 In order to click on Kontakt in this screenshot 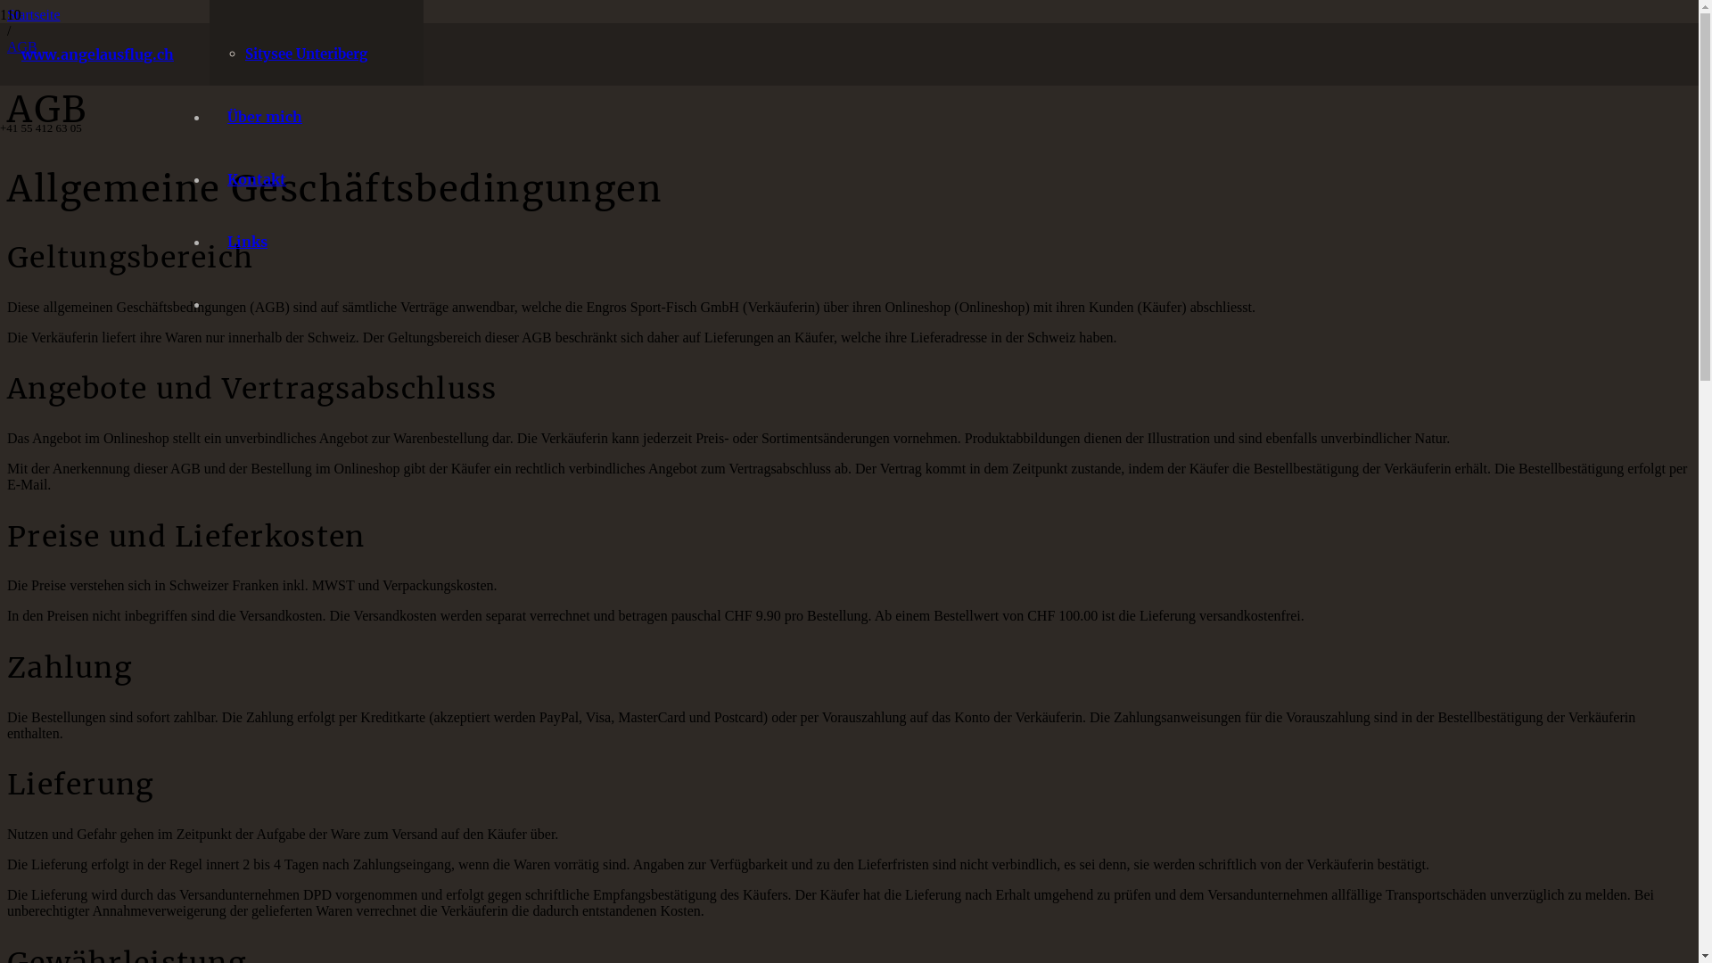, I will do `click(257, 179)`.